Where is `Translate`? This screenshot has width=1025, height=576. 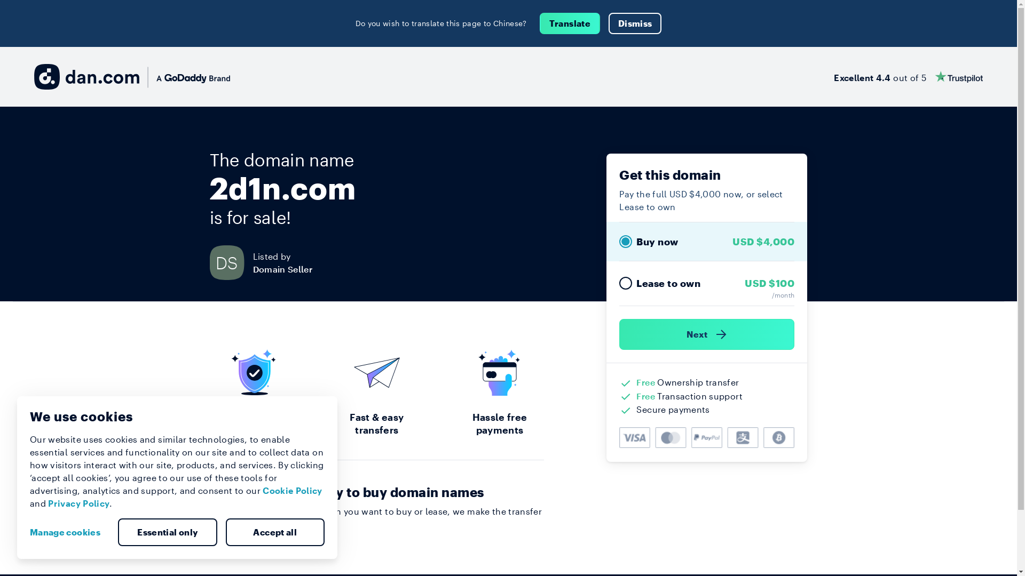
Translate is located at coordinates (570, 23).